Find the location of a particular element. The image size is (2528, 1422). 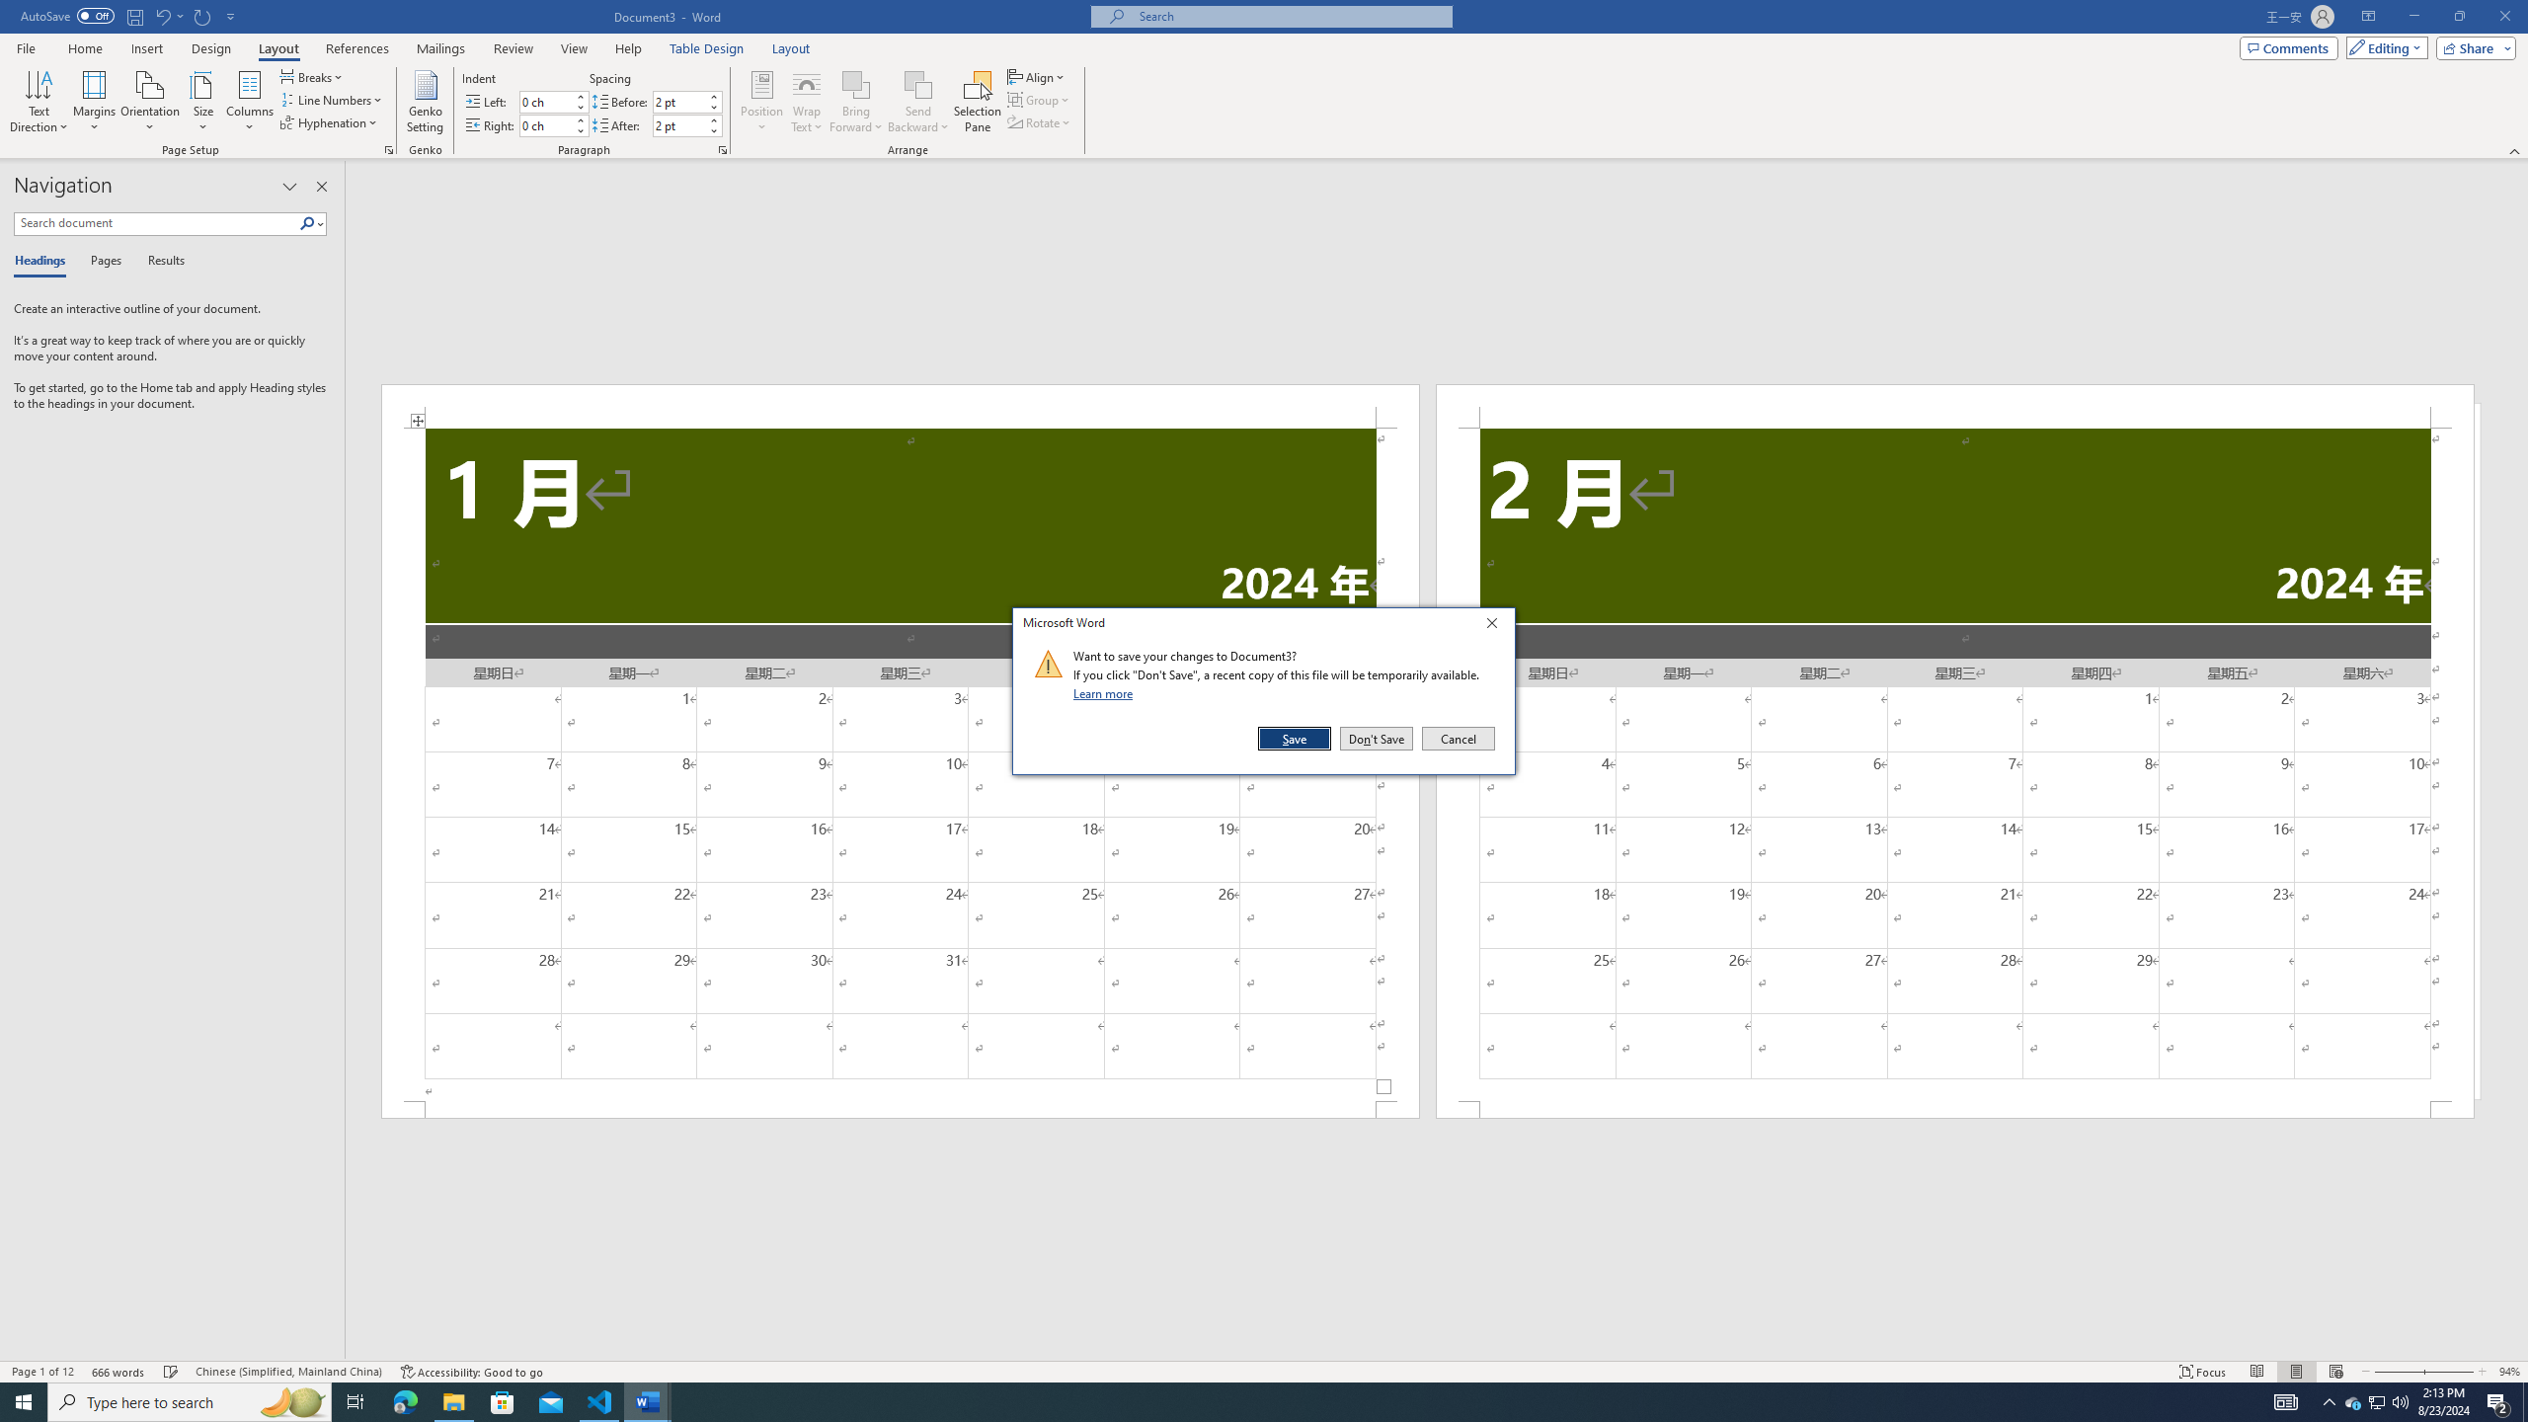

AutoSave is located at coordinates (679, 125).